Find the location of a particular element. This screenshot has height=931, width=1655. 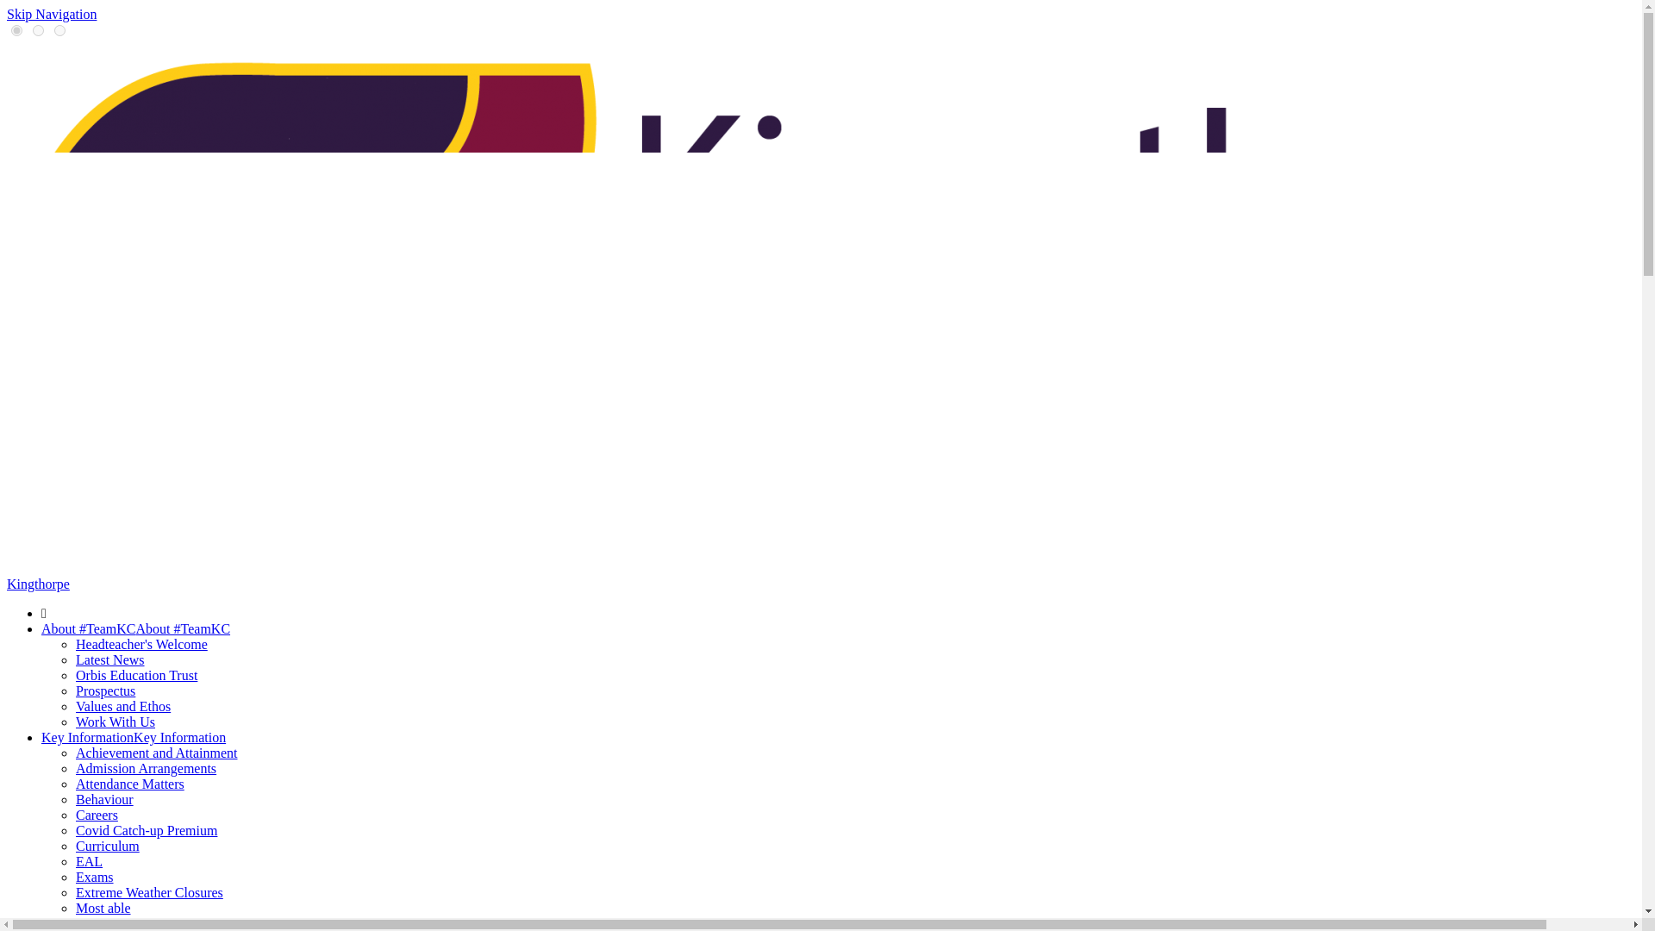

Extreme Weather Closures is located at coordinates (150, 893).